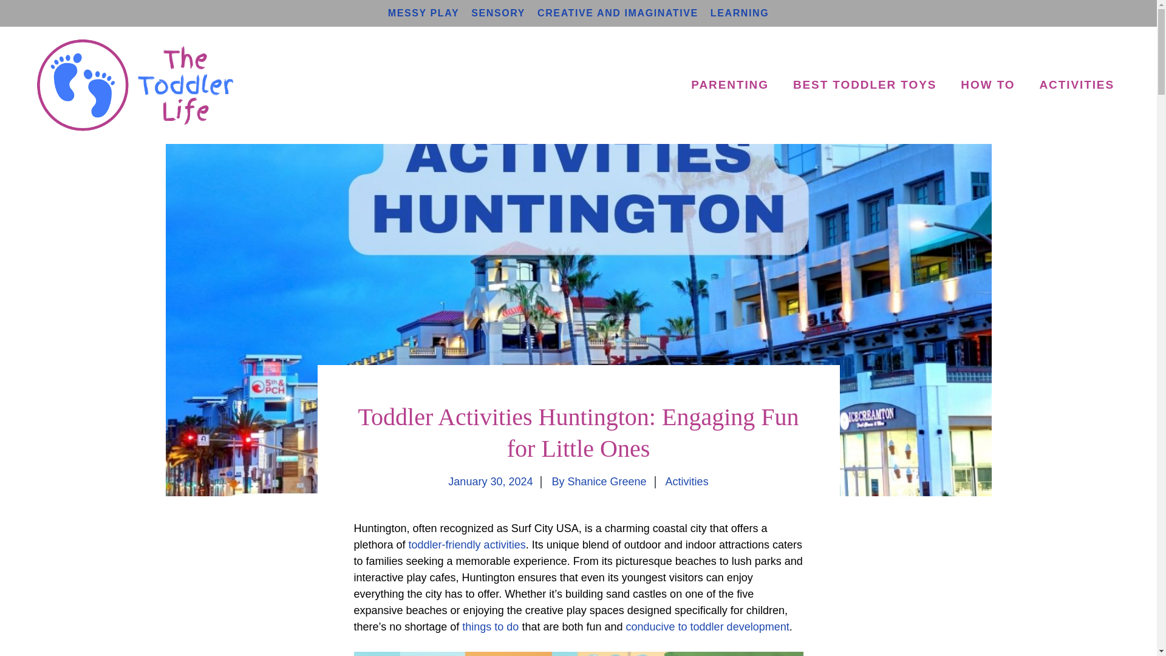 The height and width of the screenshot is (656, 1166). I want to click on conducive to toddler development, so click(707, 627).